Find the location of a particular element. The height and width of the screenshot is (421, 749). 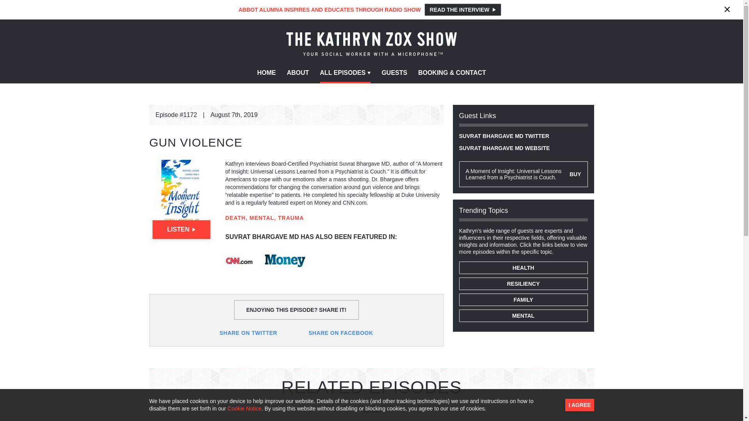

BUY is located at coordinates (575, 174).